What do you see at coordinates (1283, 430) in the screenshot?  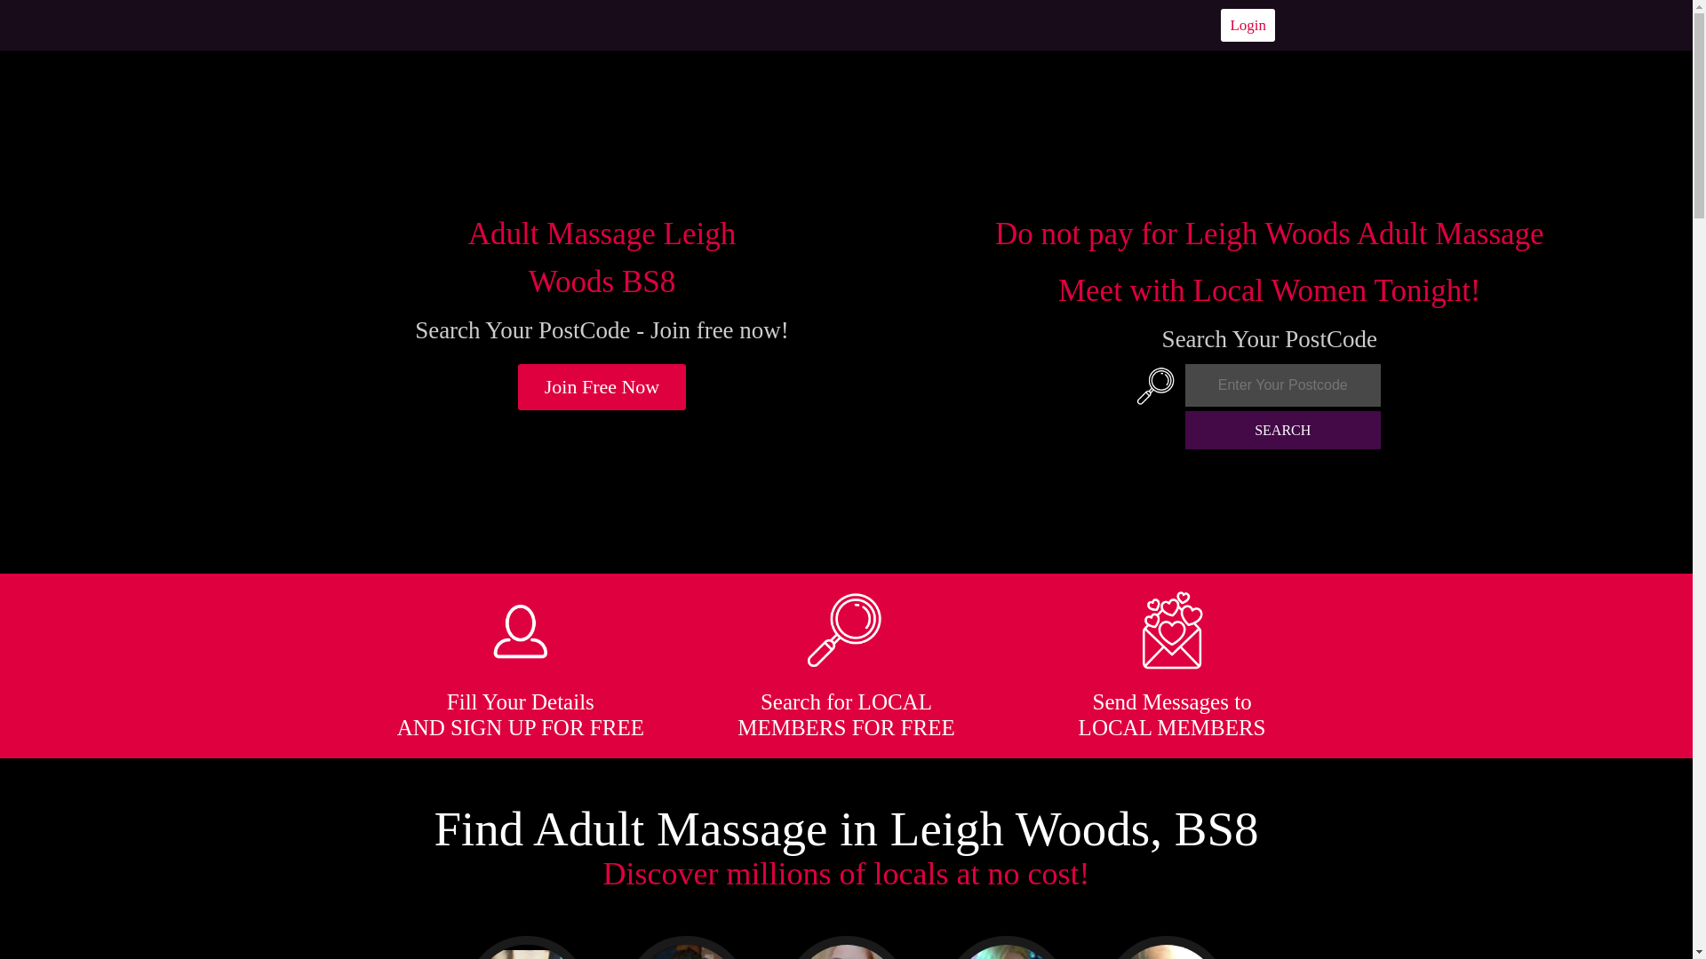 I see `SEARCH` at bounding box center [1283, 430].